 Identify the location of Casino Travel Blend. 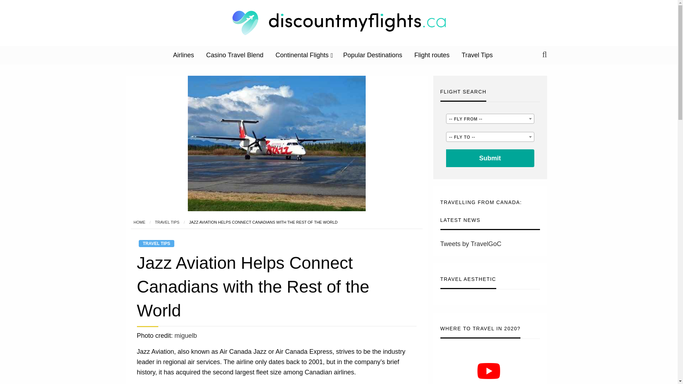
(234, 55).